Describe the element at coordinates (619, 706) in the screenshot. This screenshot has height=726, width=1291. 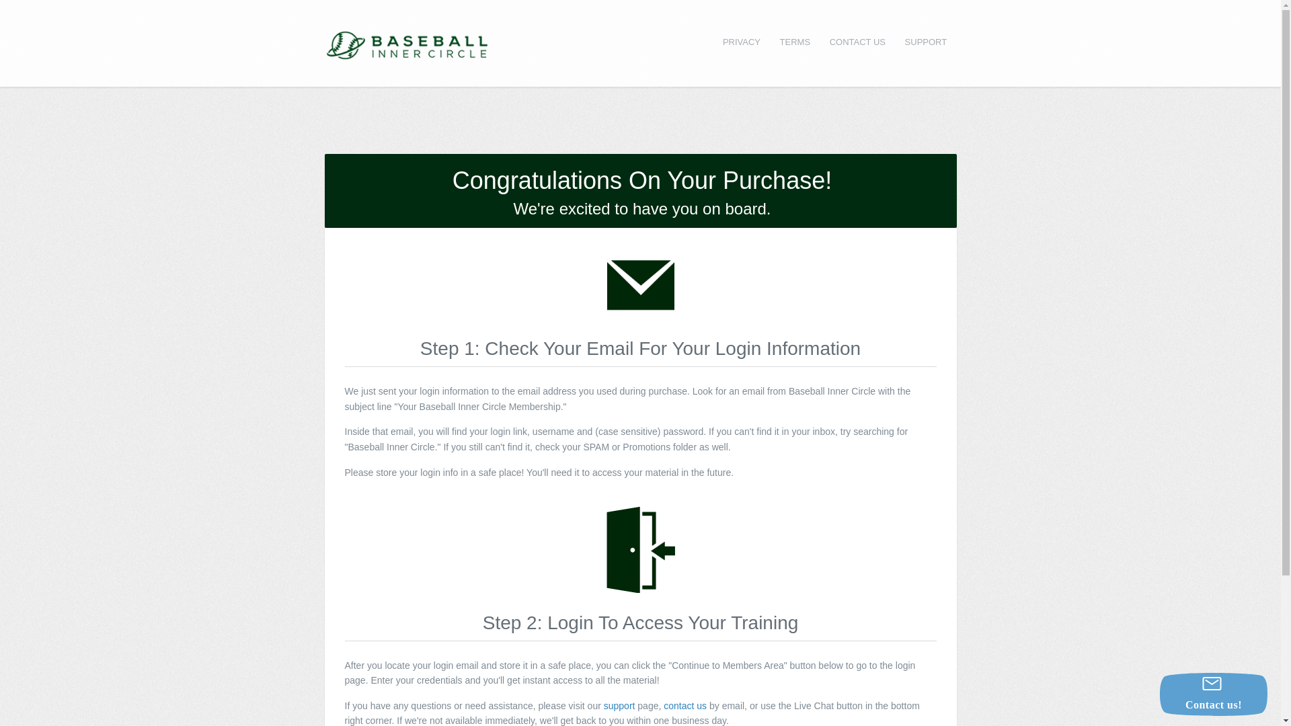
I see `support` at that location.